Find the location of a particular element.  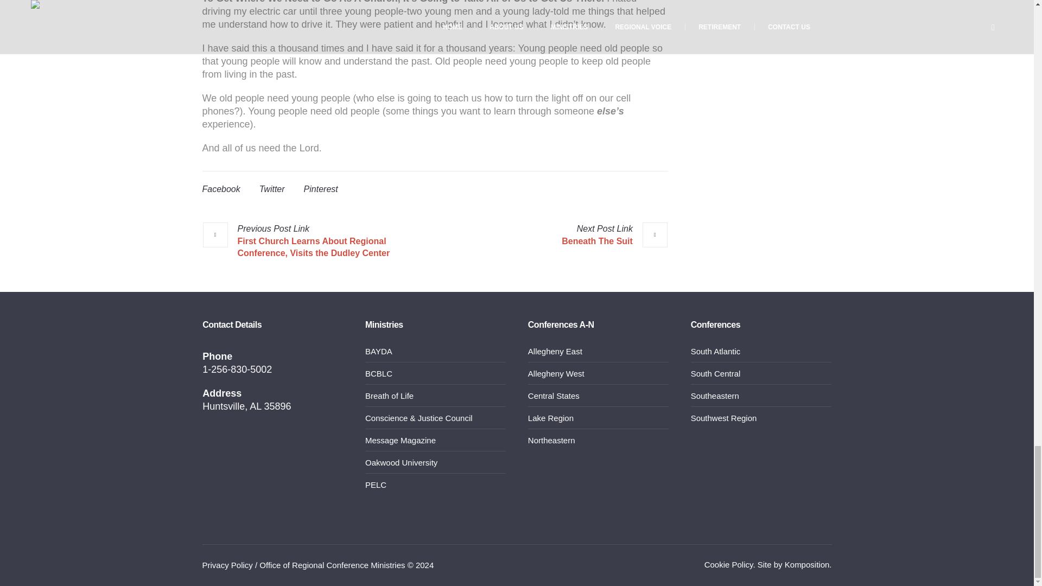

Oakwood University is located at coordinates (402, 462).